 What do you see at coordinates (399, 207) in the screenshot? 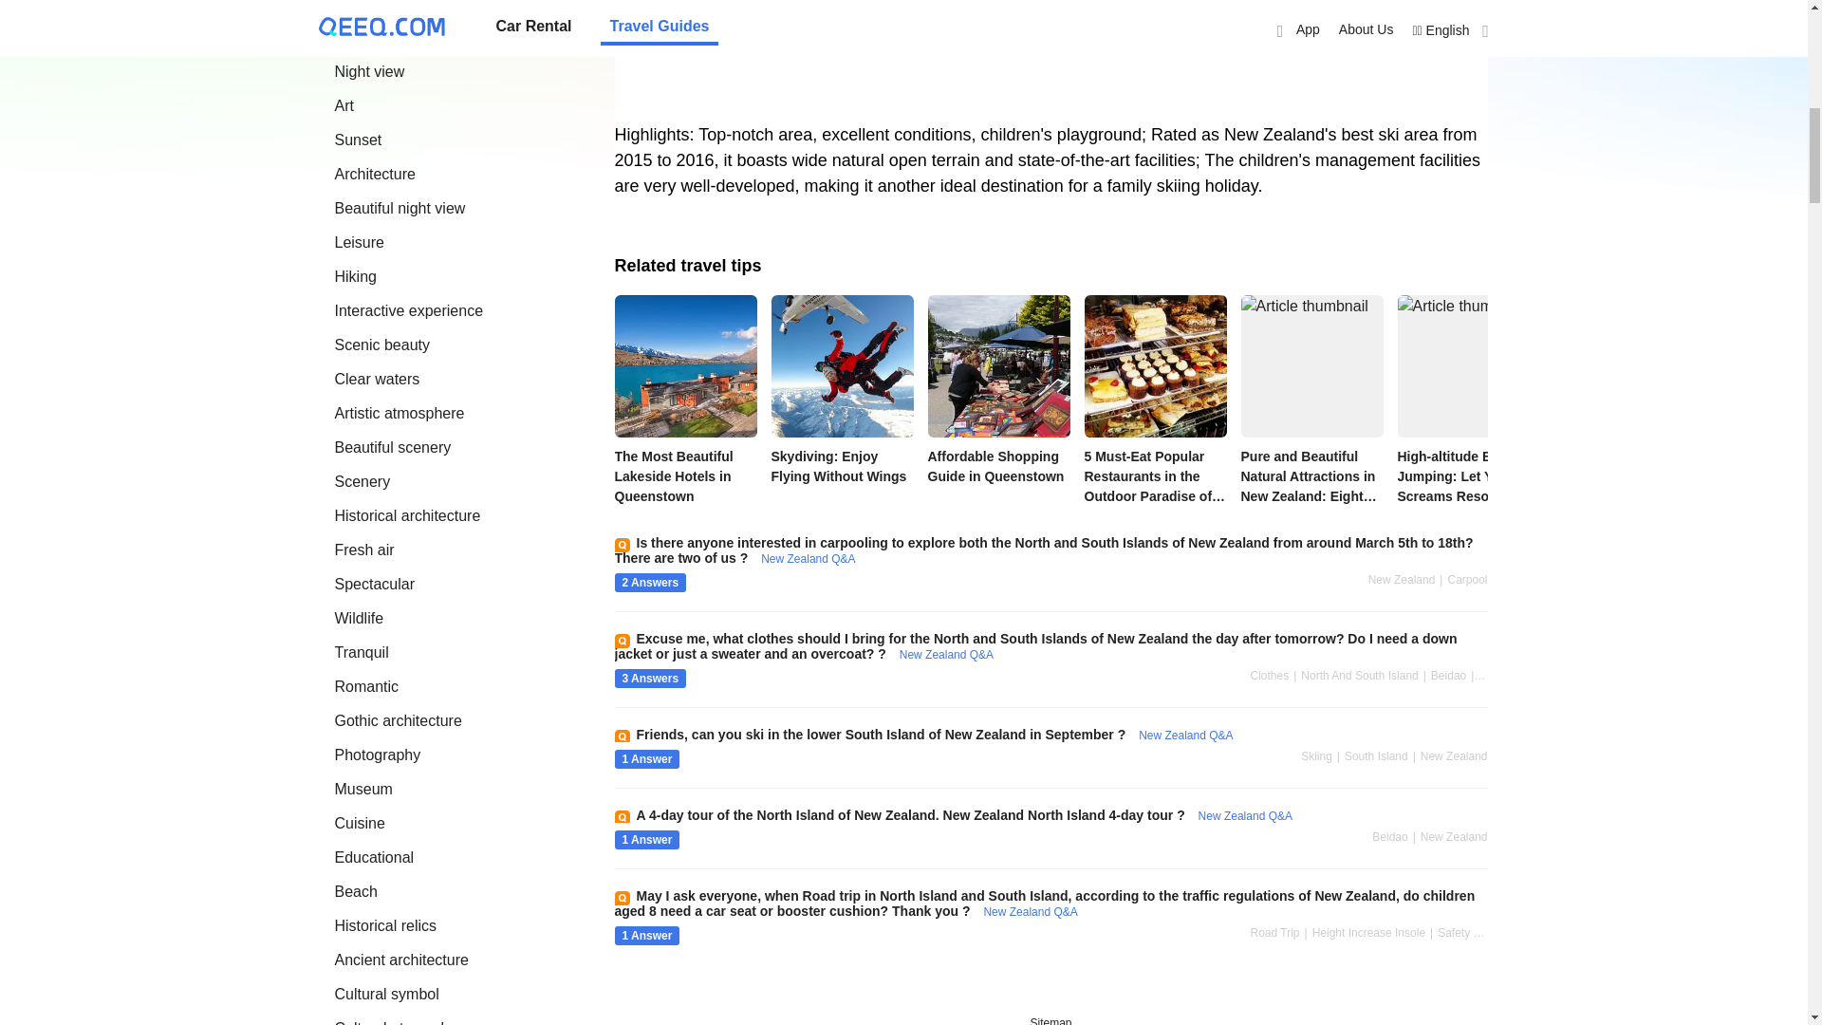
I see `Beautiful night view` at bounding box center [399, 207].